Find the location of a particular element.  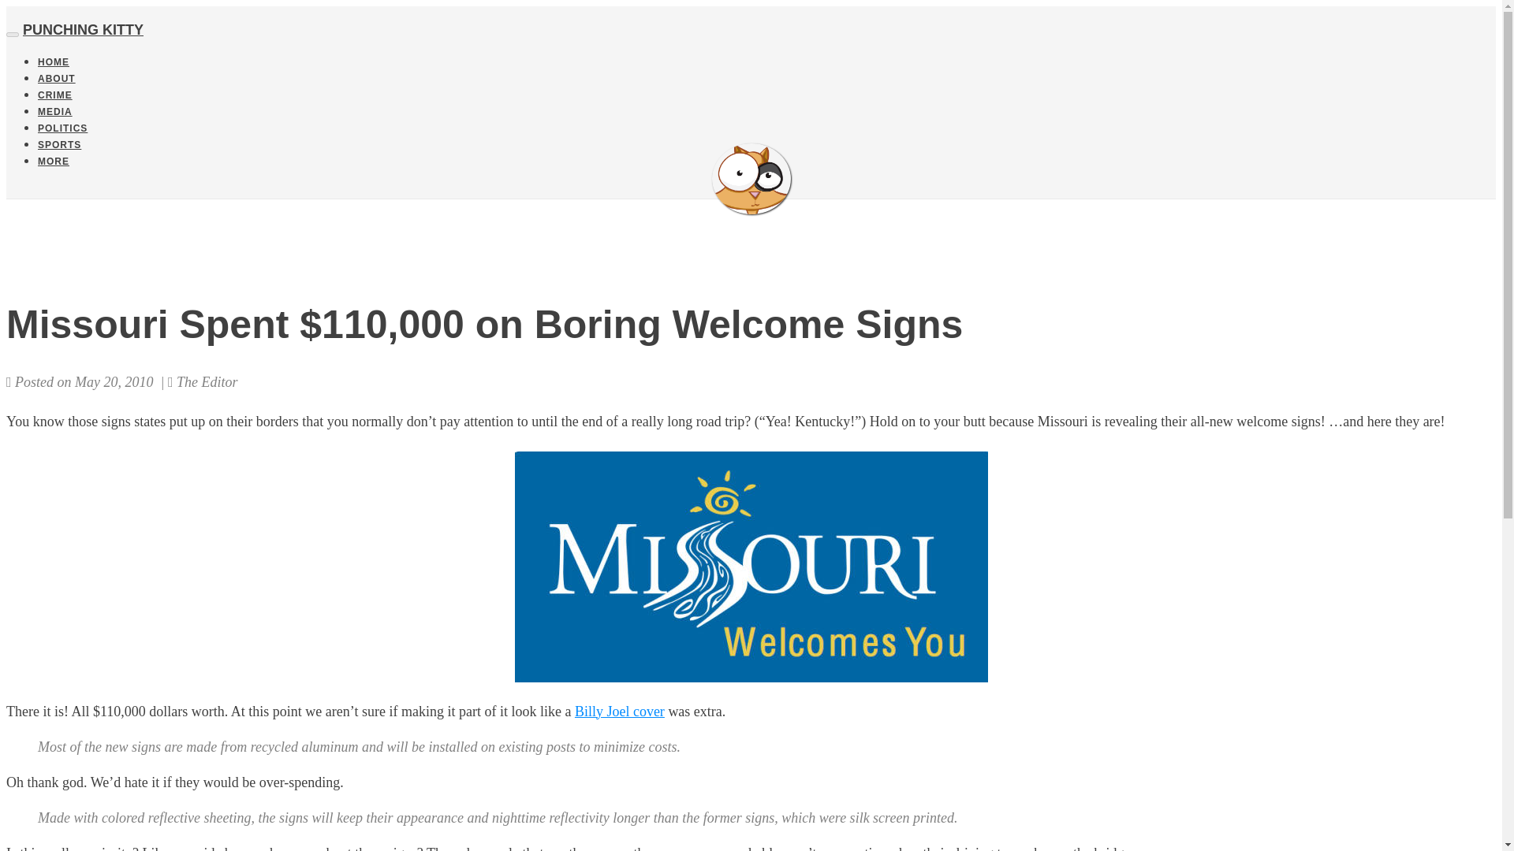

PUNCHING KITTY is located at coordinates (751, 179).